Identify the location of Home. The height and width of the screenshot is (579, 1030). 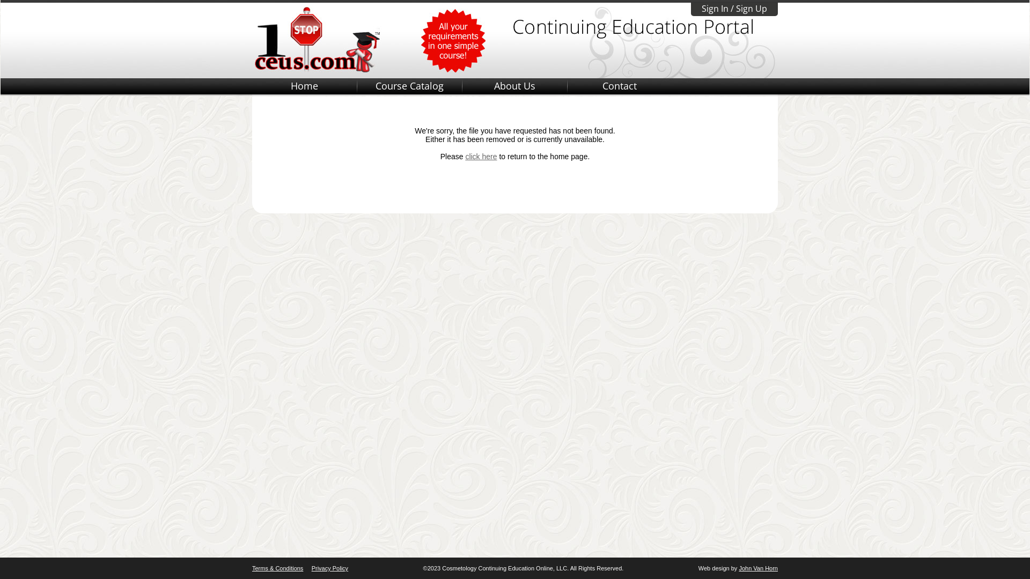
(304, 86).